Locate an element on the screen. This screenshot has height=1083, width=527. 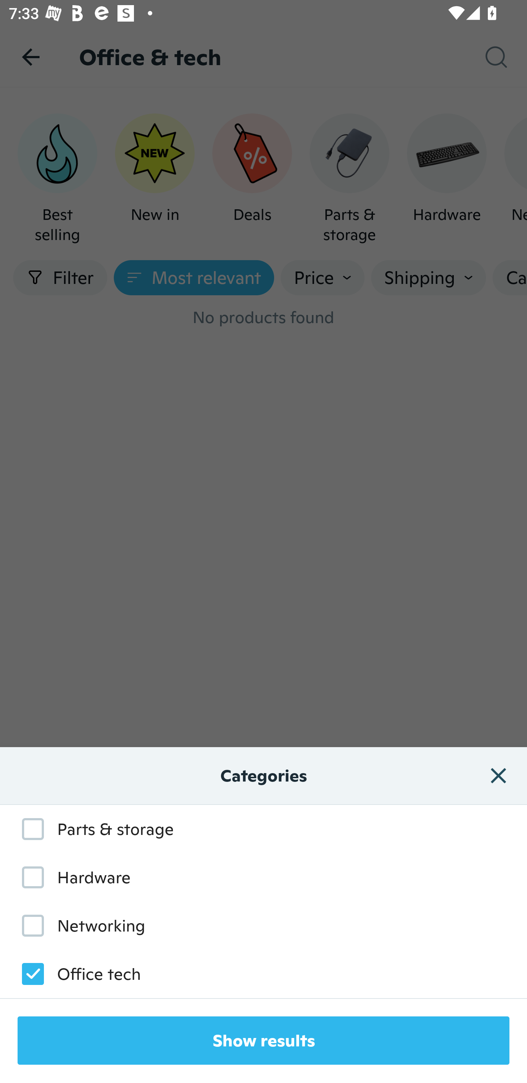
Office tech is located at coordinates (75, 974).